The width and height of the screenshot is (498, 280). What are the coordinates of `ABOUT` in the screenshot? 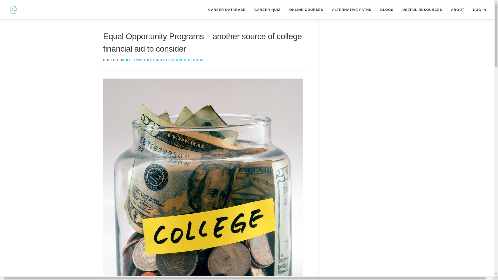 It's located at (458, 10).